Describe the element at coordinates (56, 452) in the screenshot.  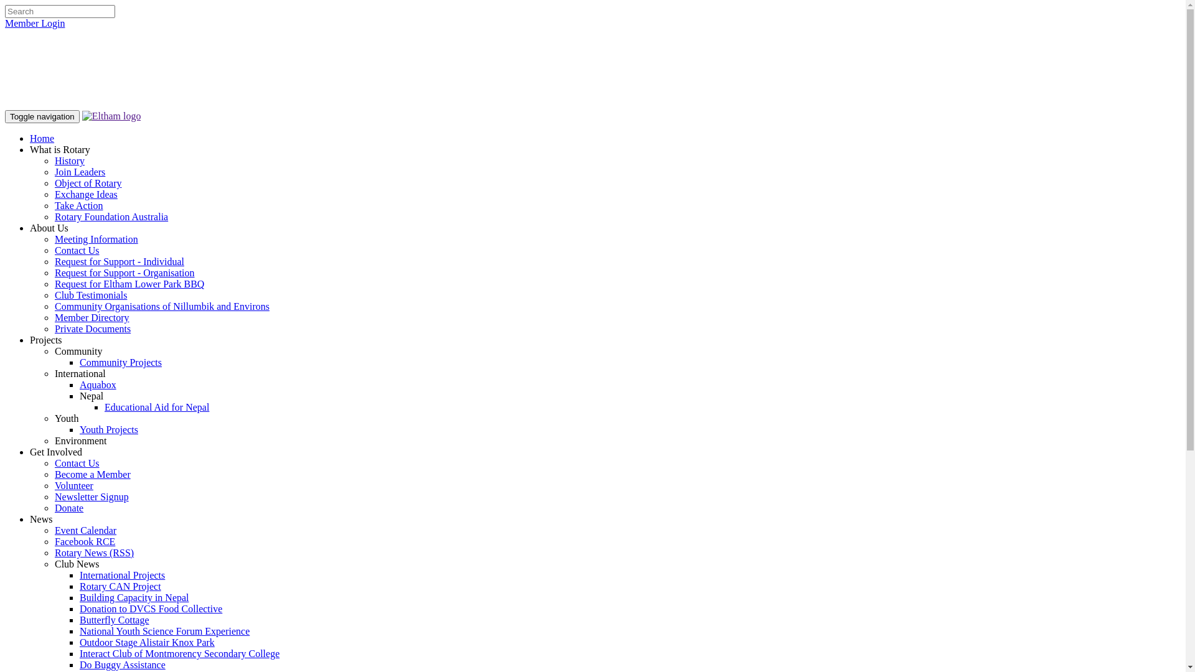
I see `Get Involved` at that location.